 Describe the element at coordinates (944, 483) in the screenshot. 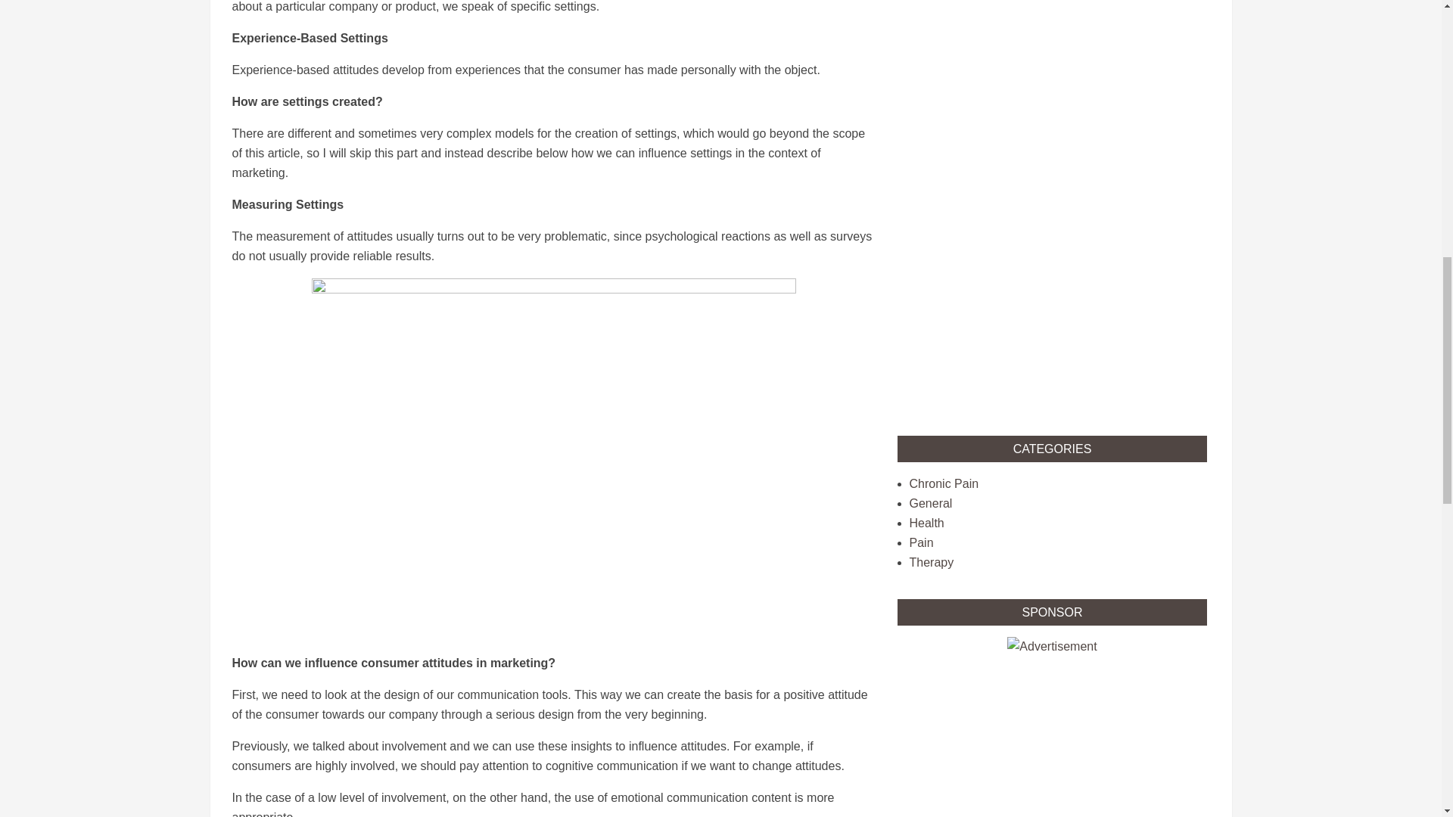

I see `Chronic Pain` at that location.